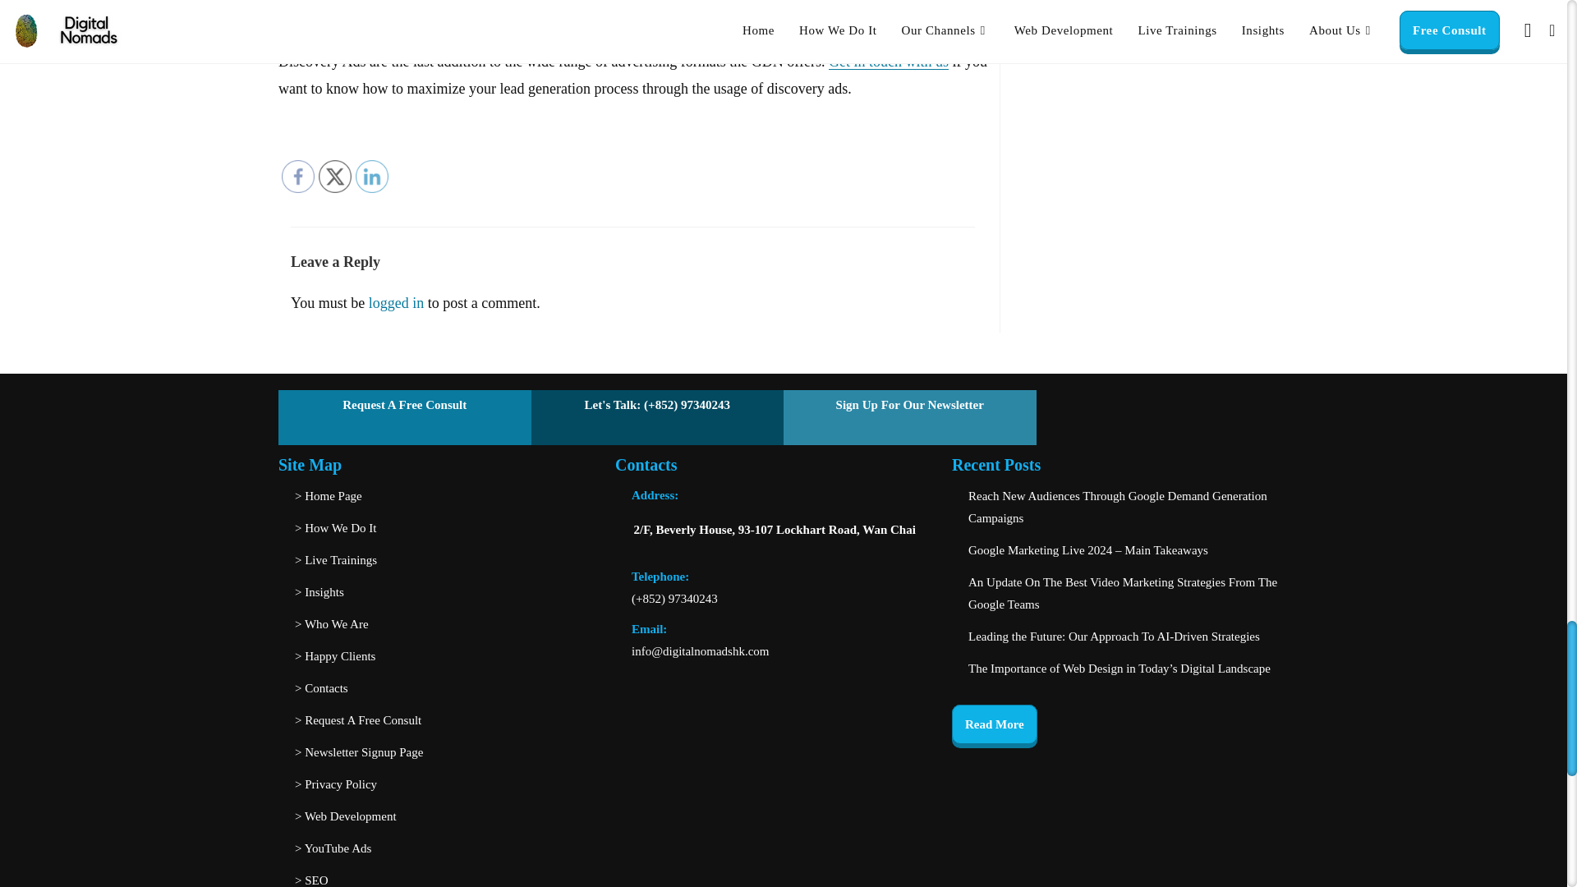  What do you see at coordinates (335, 177) in the screenshot?
I see `Twitter` at bounding box center [335, 177].